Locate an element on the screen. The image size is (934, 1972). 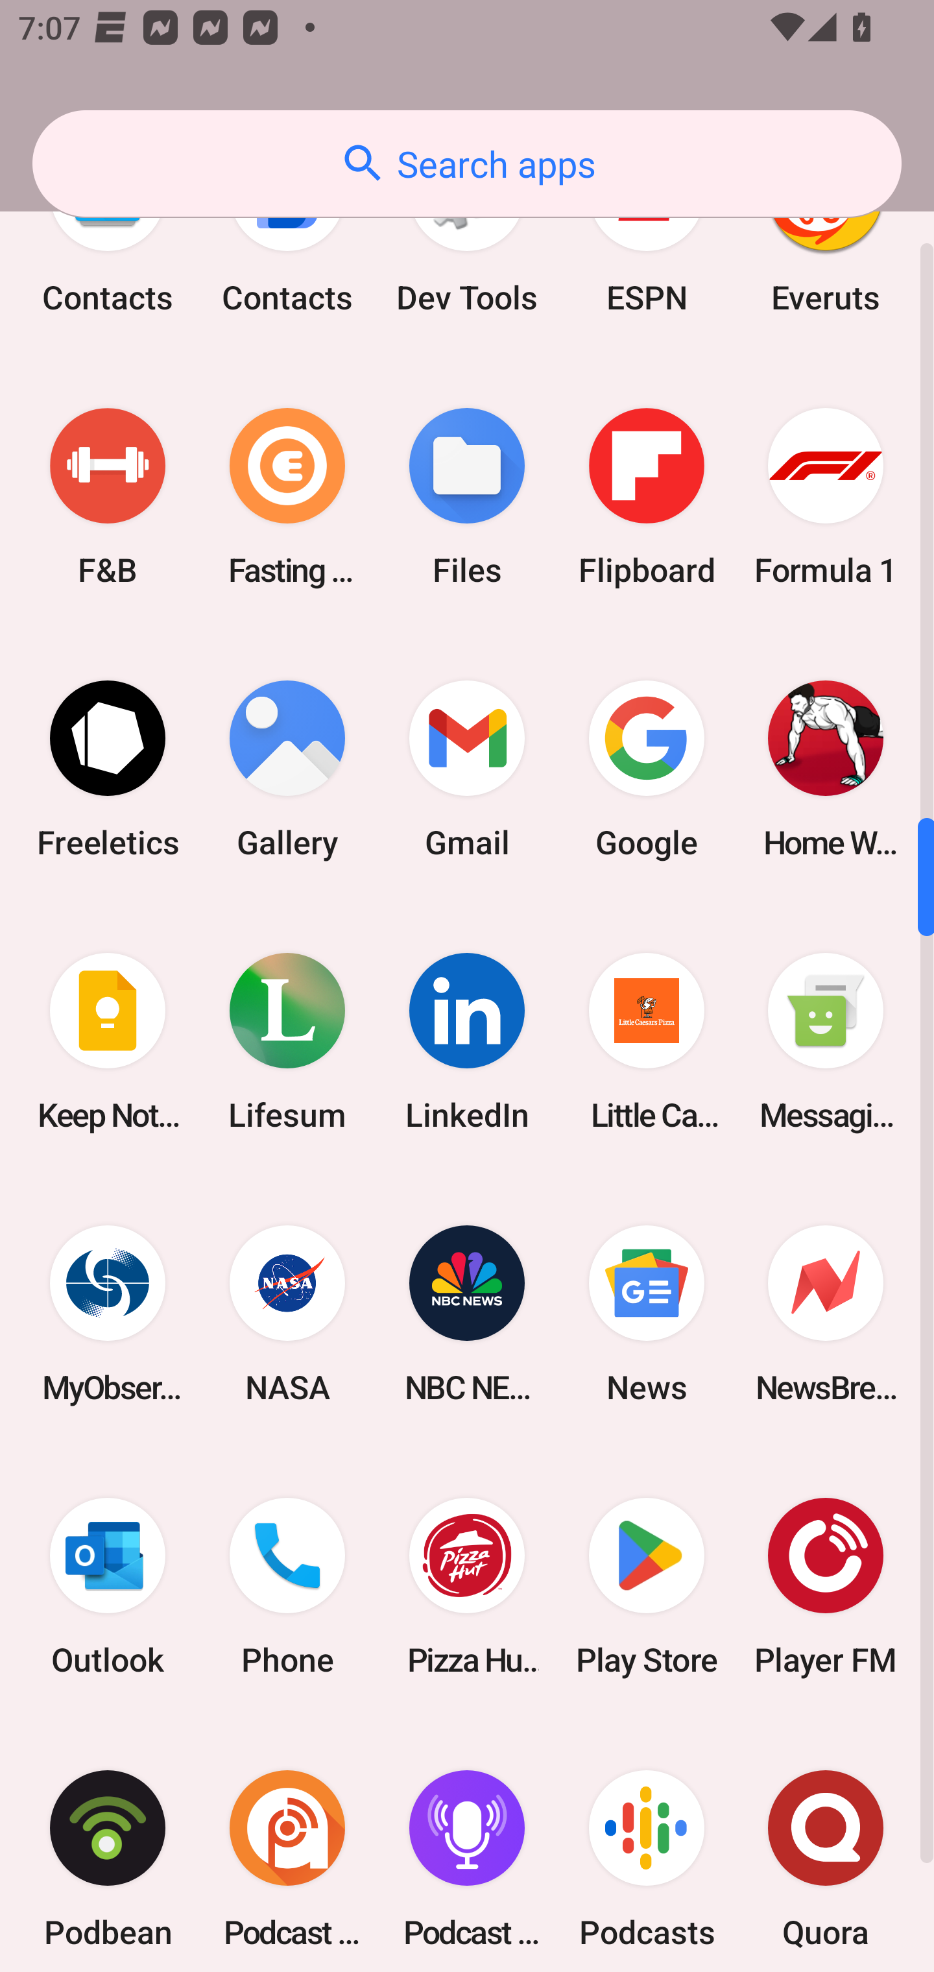
Keep Notes is located at coordinates (108, 1040).